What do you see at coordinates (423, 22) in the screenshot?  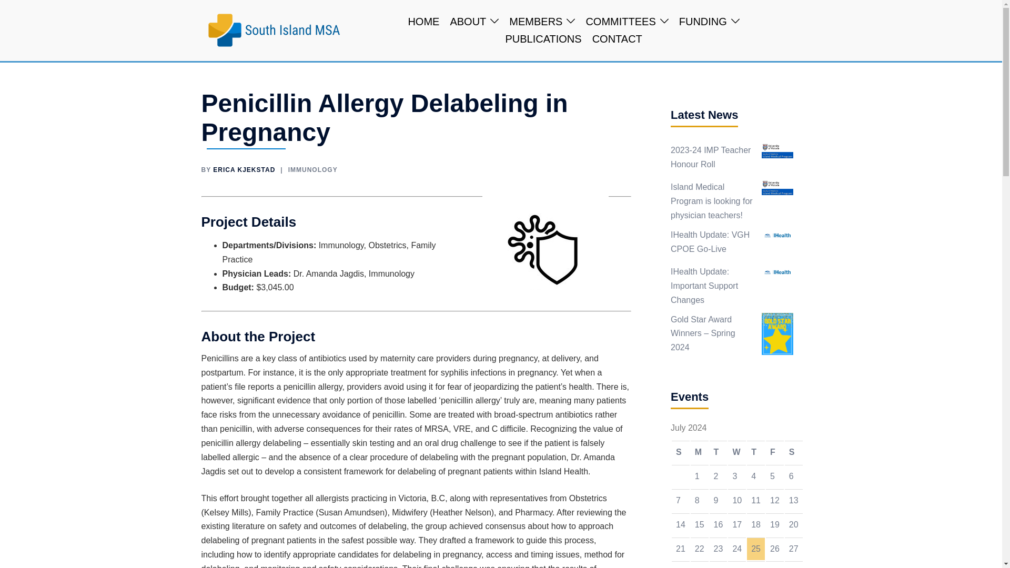 I see `HOME` at bounding box center [423, 22].